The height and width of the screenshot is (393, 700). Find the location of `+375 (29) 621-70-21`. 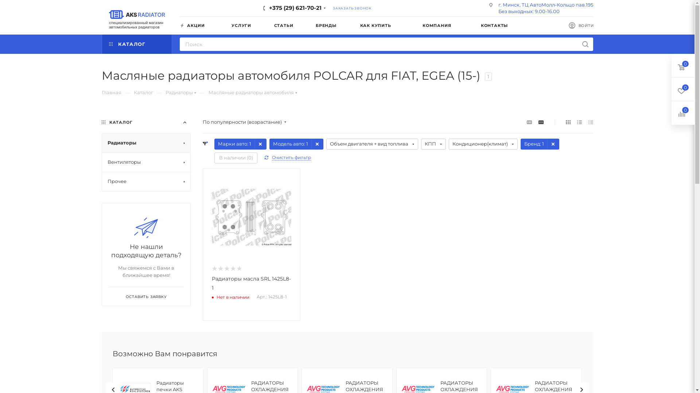

+375 (29) 621-70-21 is located at coordinates (295, 8).